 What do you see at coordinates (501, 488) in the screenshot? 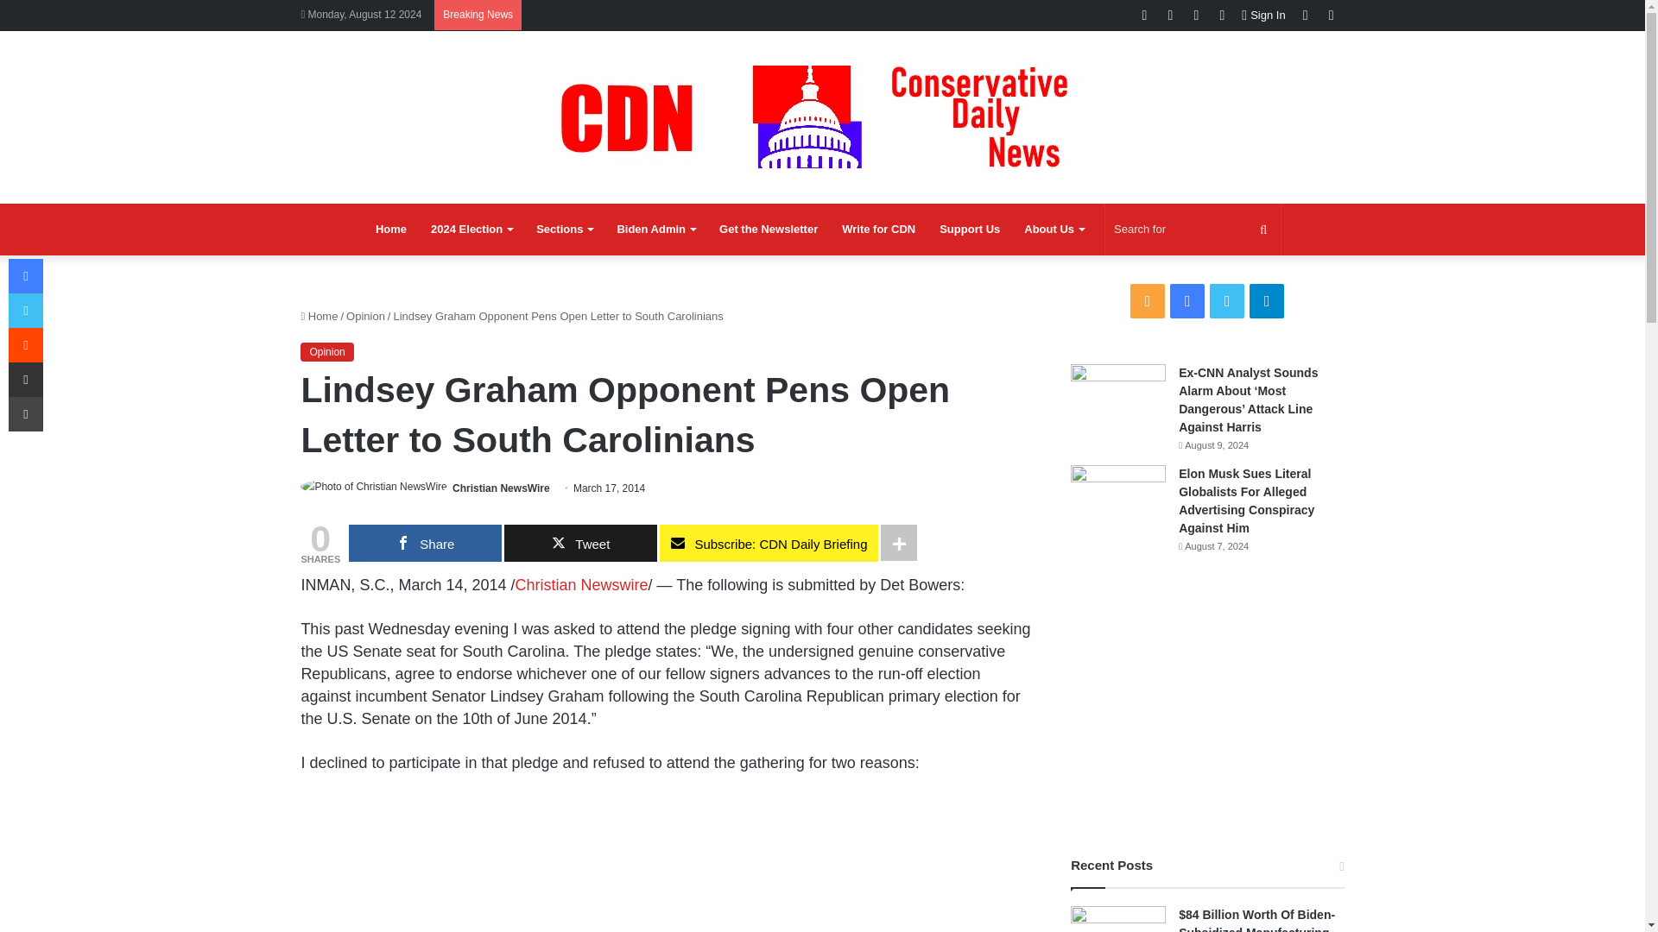
I see `Christian NewsWire` at bounding box center [501, 488].